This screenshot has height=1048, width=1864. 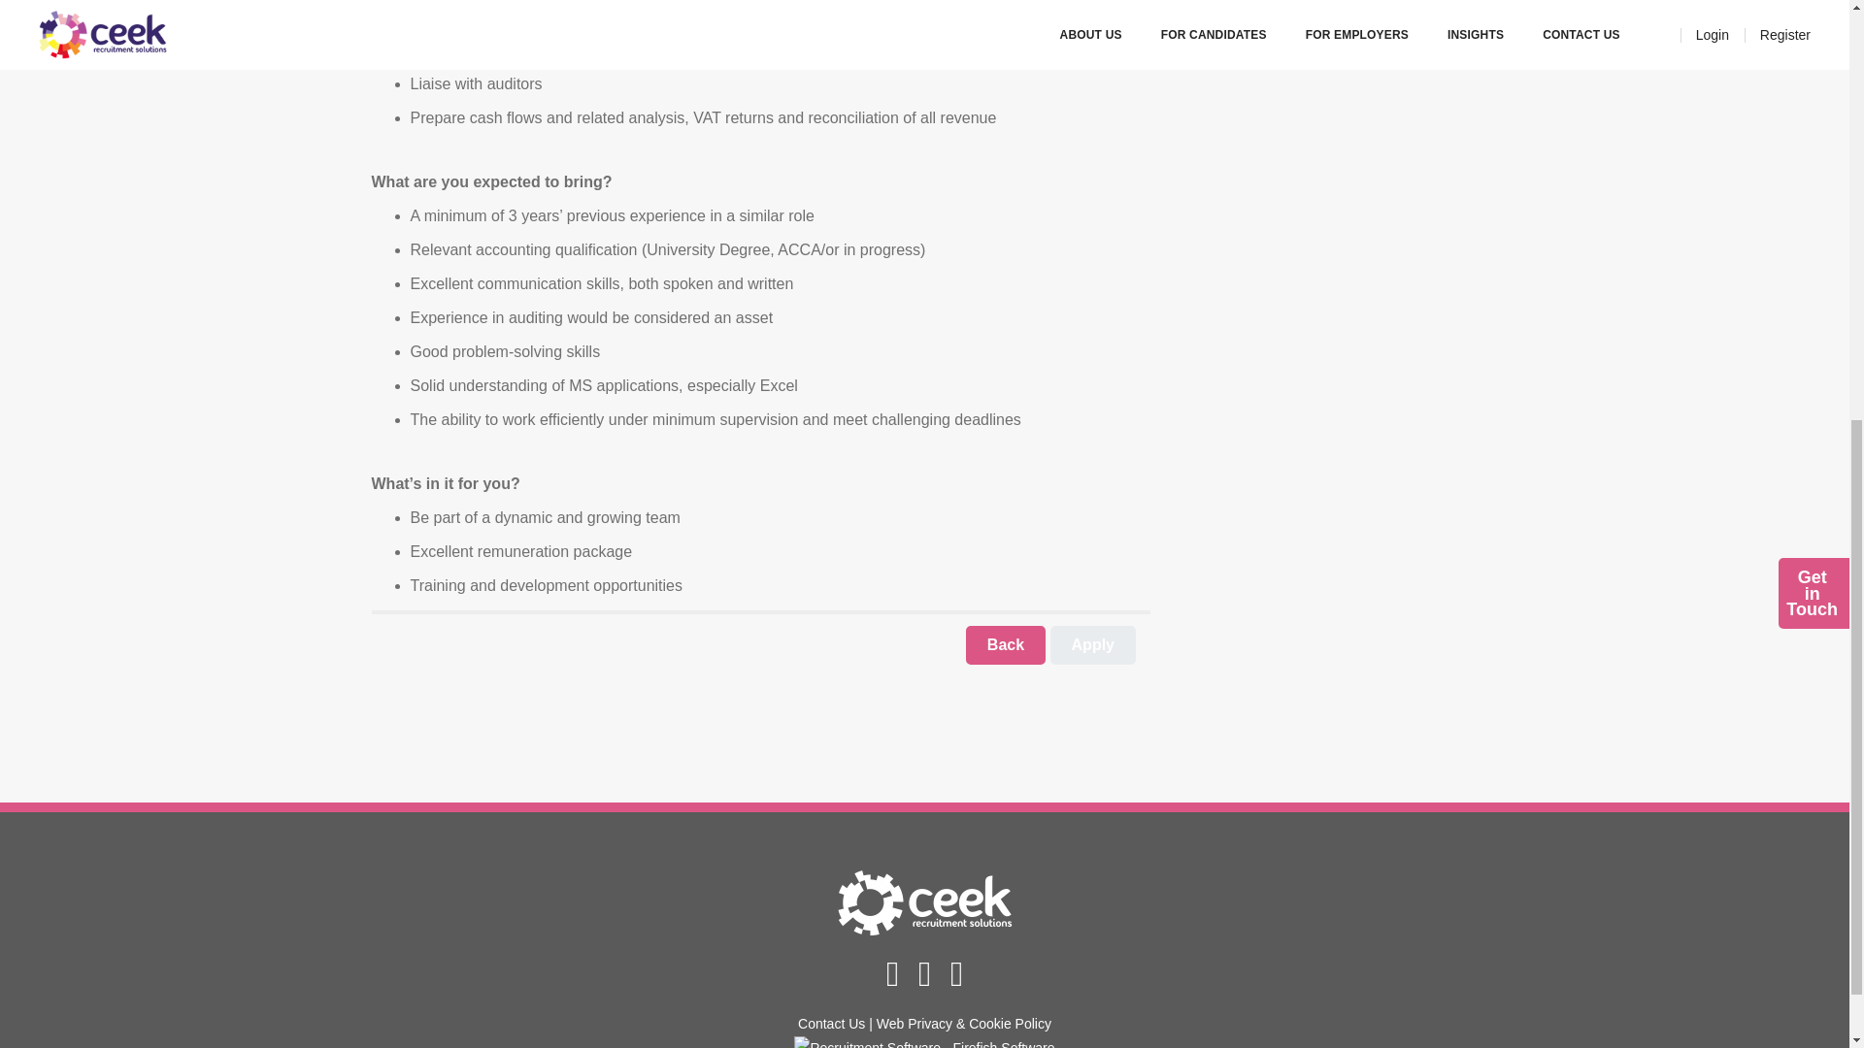 I want to click on Contact Us, so click(x=831, y=1023).